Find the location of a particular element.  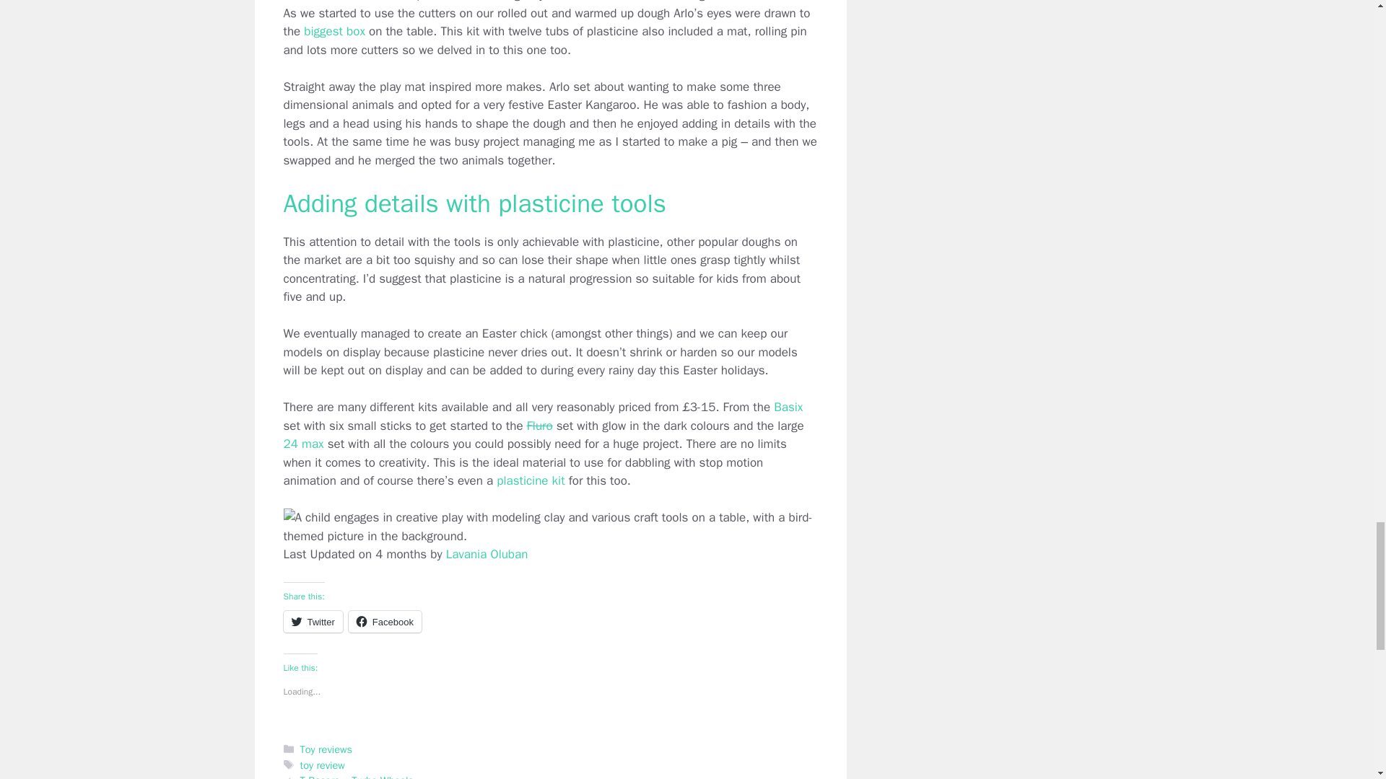

plasticine kit is located at coordinates (530, 480).